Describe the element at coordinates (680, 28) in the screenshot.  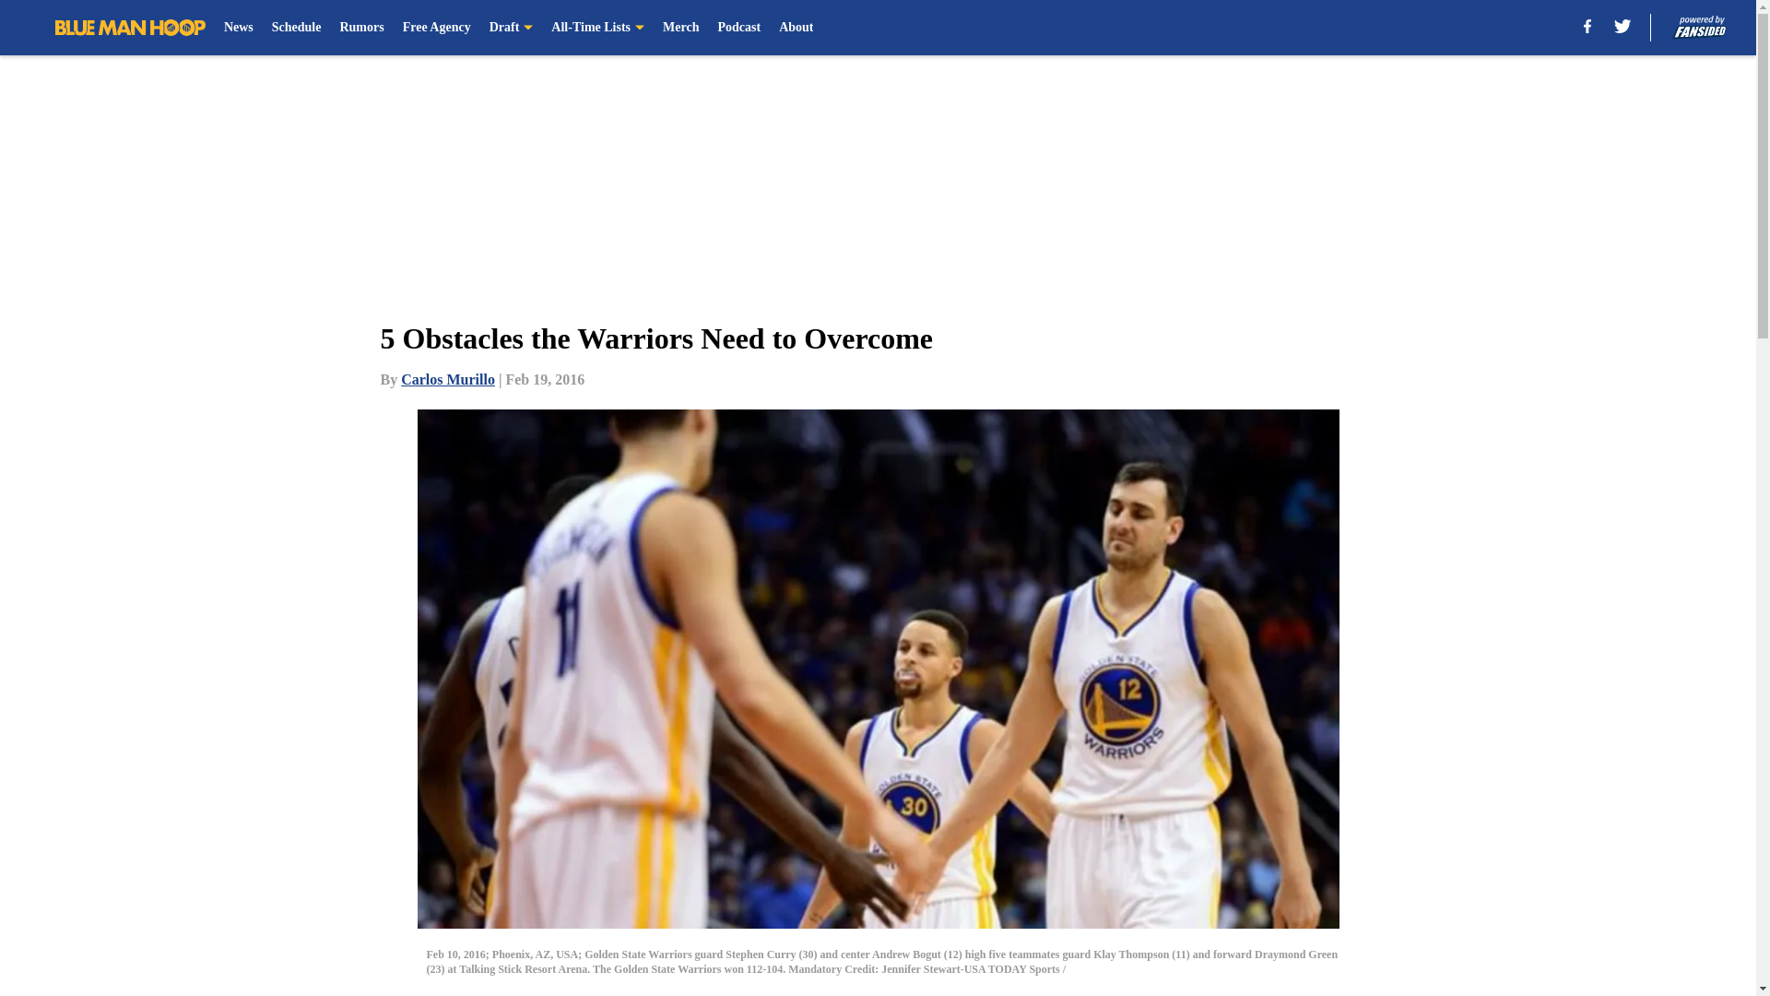
I see `Merch` at that location.